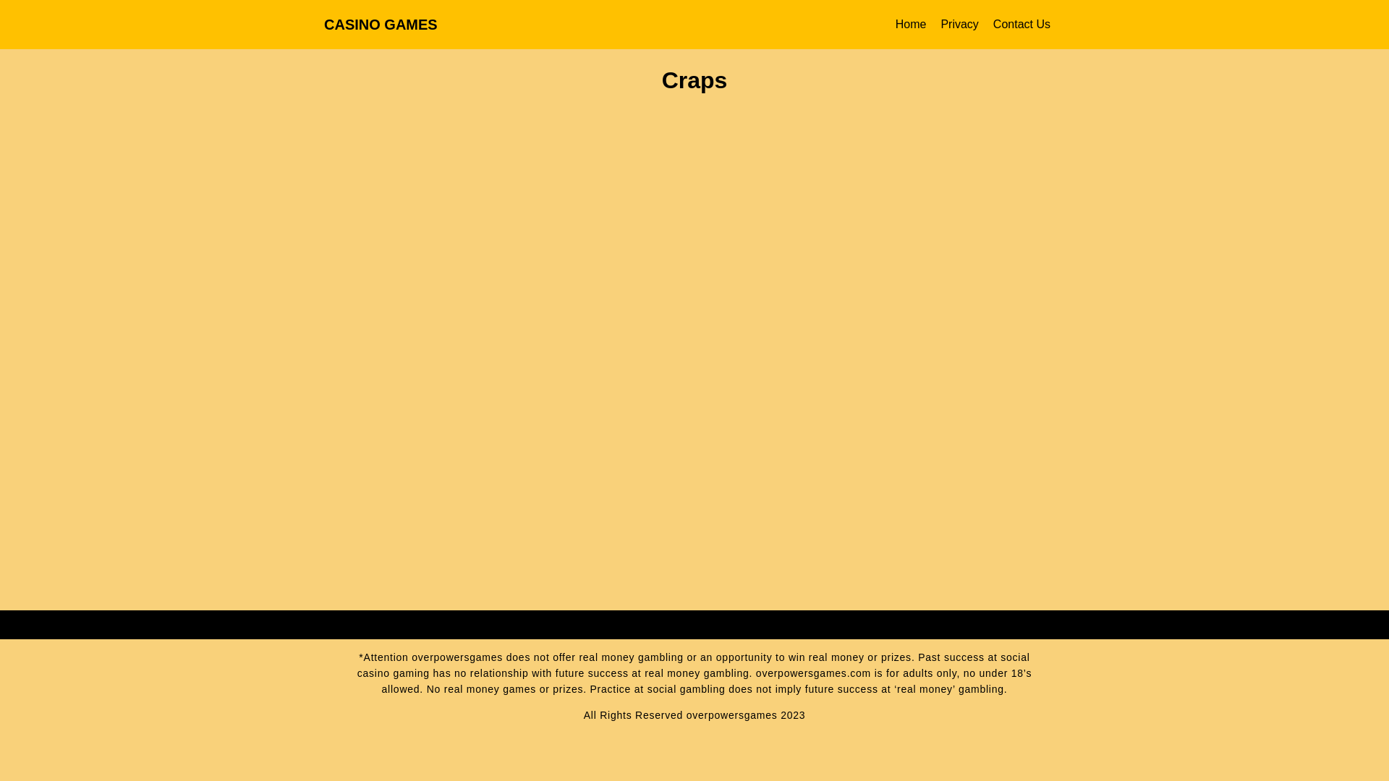 This screenshot has height=781, width=1389. I want to click on Contact Us, so click(1021, 25).